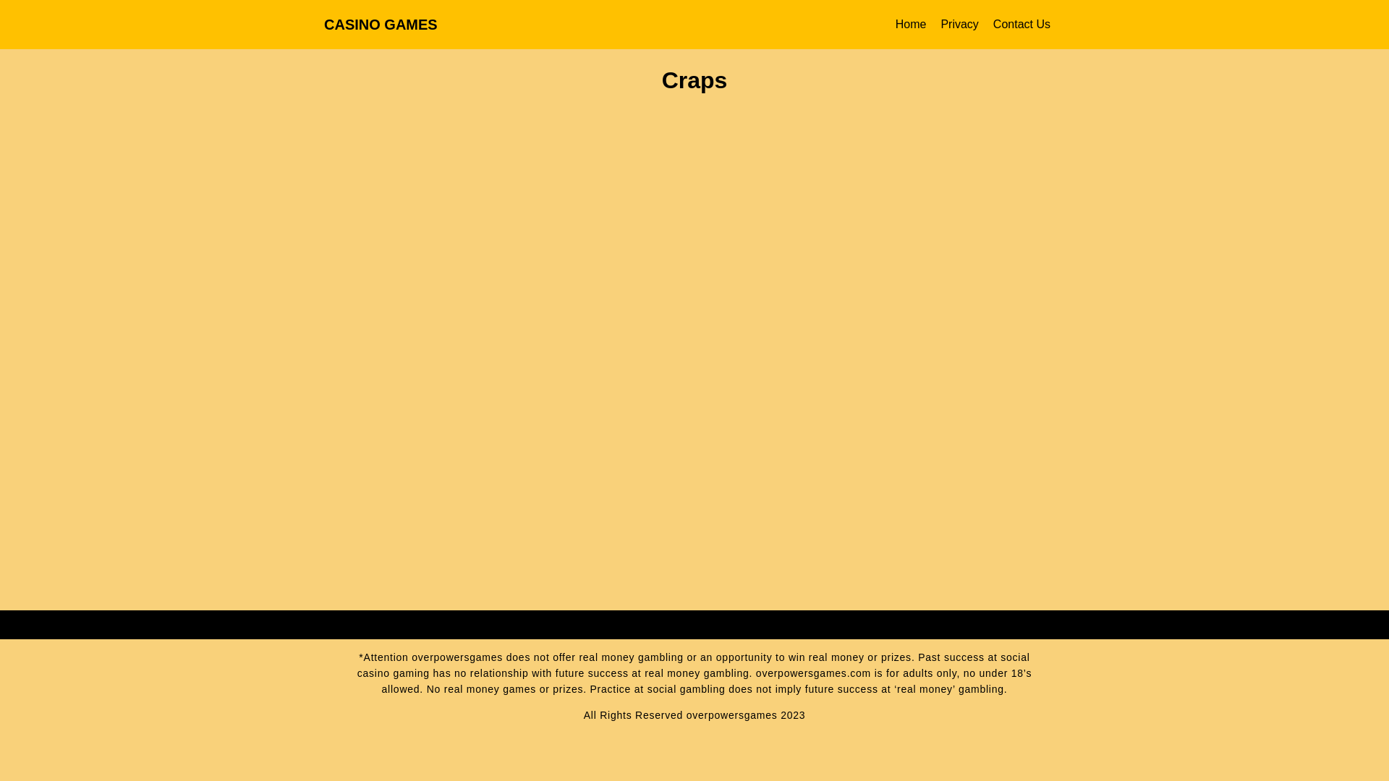 This screenshot has height=781, width=1389. I want to click on Contact Us, so click(1021, 25).